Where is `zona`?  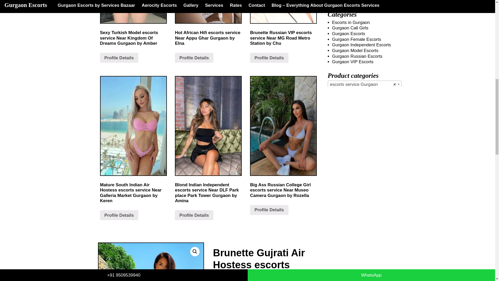 zona is located at coordinates (151, 262).